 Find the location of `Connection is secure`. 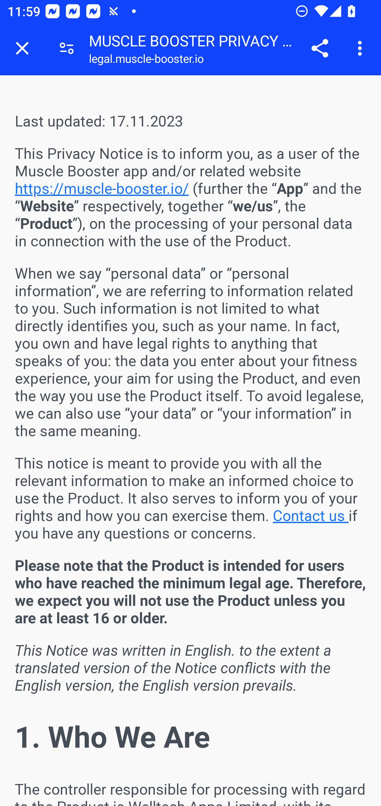

Connection is secure is located at coordinates (67, 48).